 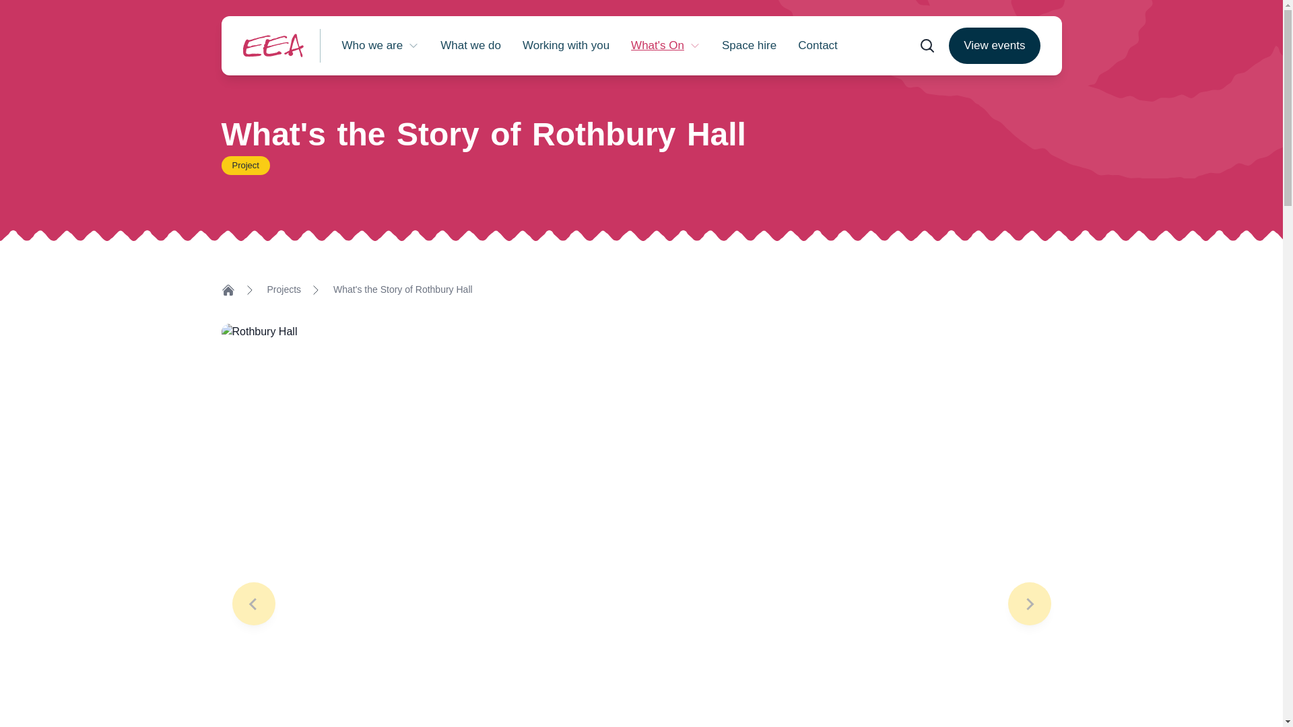 I want to click on Contact, so click(x=818, y=46).